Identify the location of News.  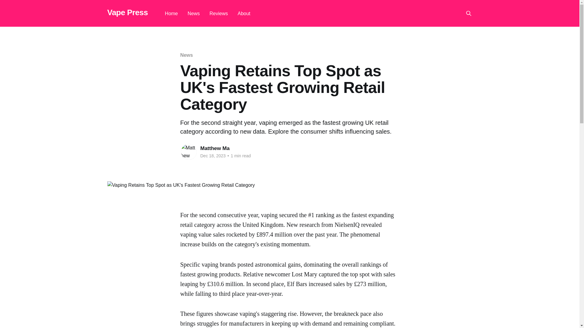
(186, 55).